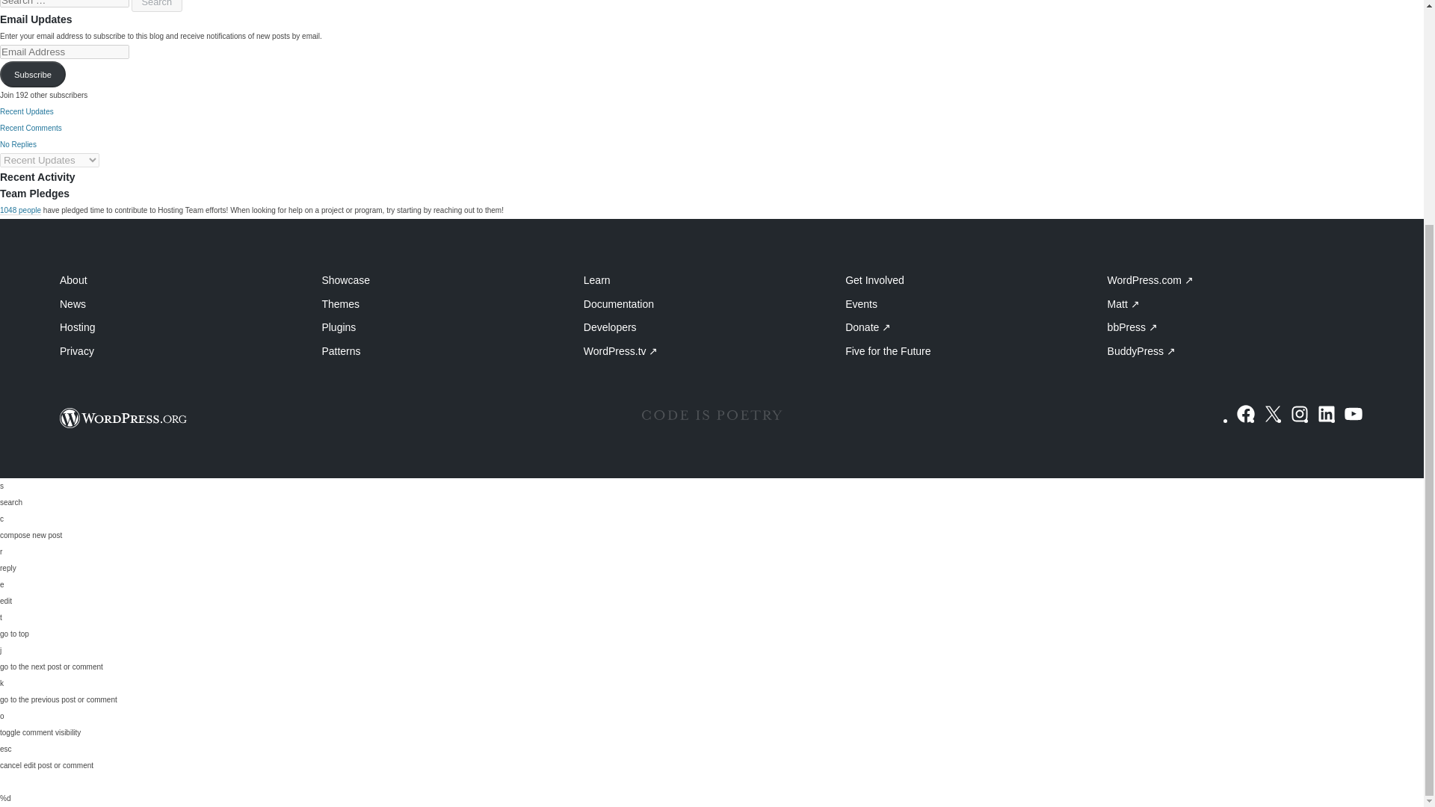 The height and width of the screenshot is (807, 1435). I want to click on About WordPress, so click(100, 326).